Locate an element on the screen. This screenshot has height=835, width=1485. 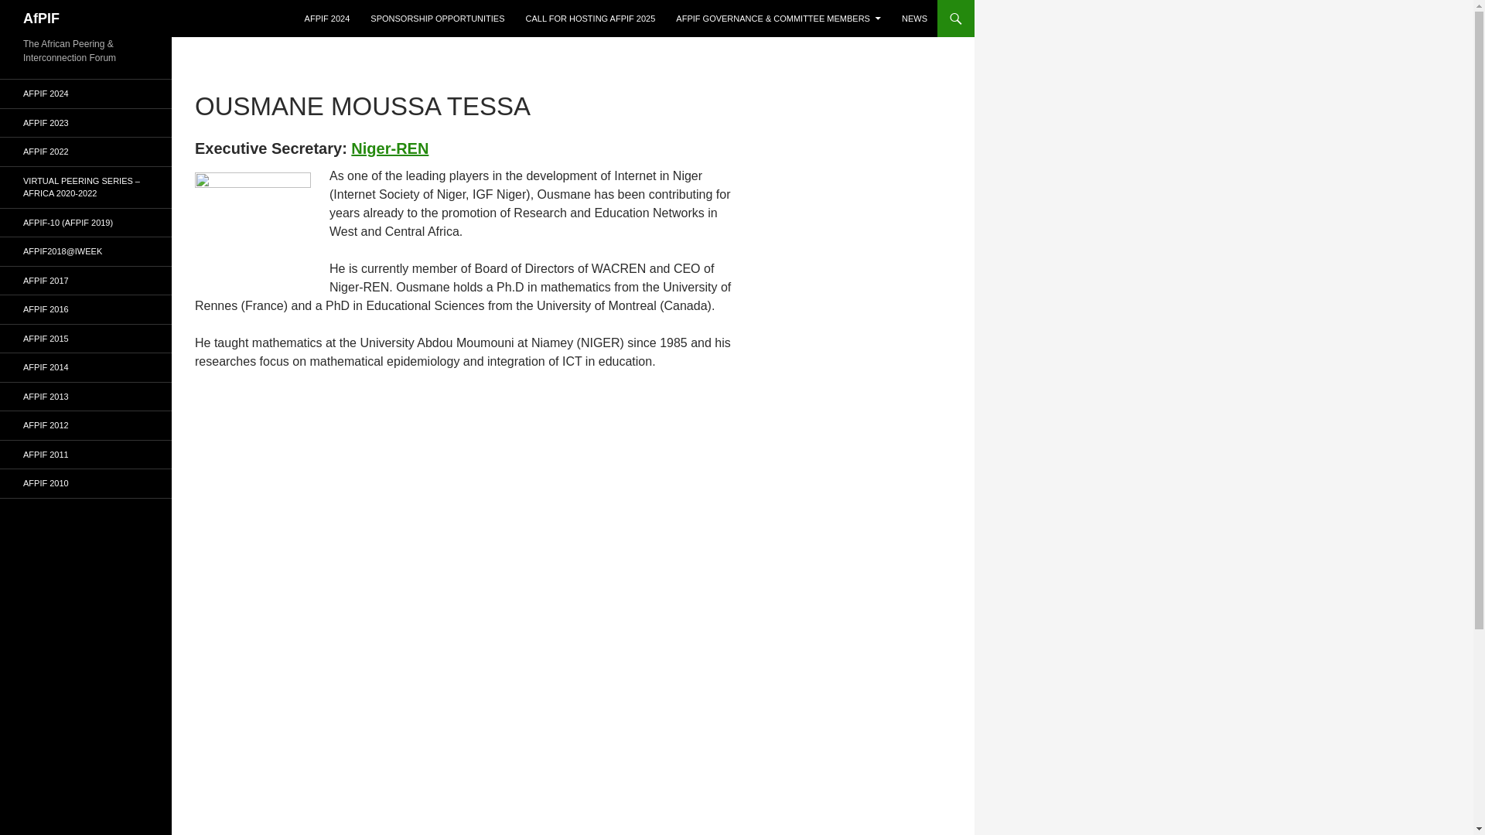
AFPIF 2010 is located at coordinates (86, 482).